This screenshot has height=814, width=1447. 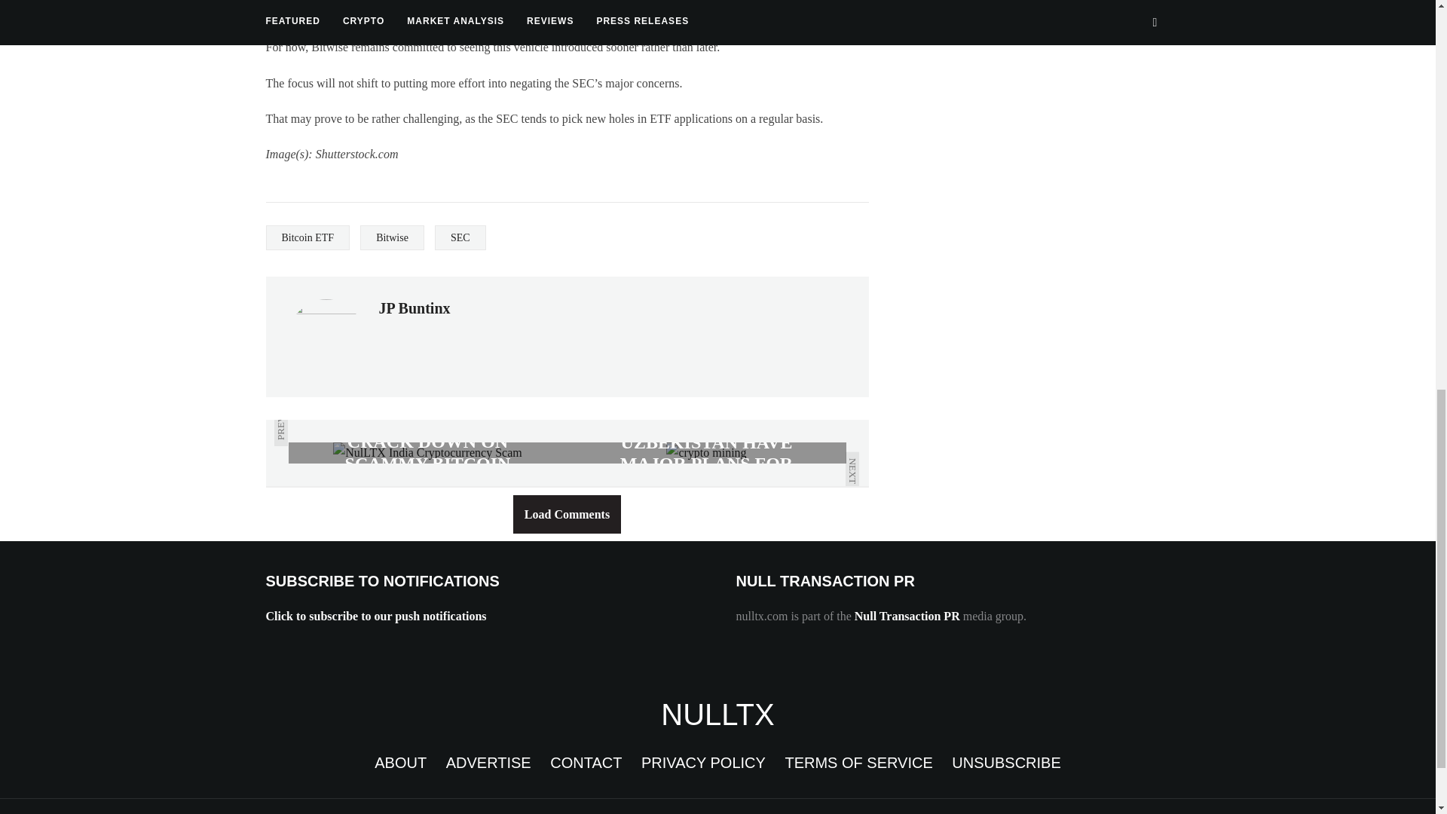 I want to click on ABOUT, so click(x=401, y=763).